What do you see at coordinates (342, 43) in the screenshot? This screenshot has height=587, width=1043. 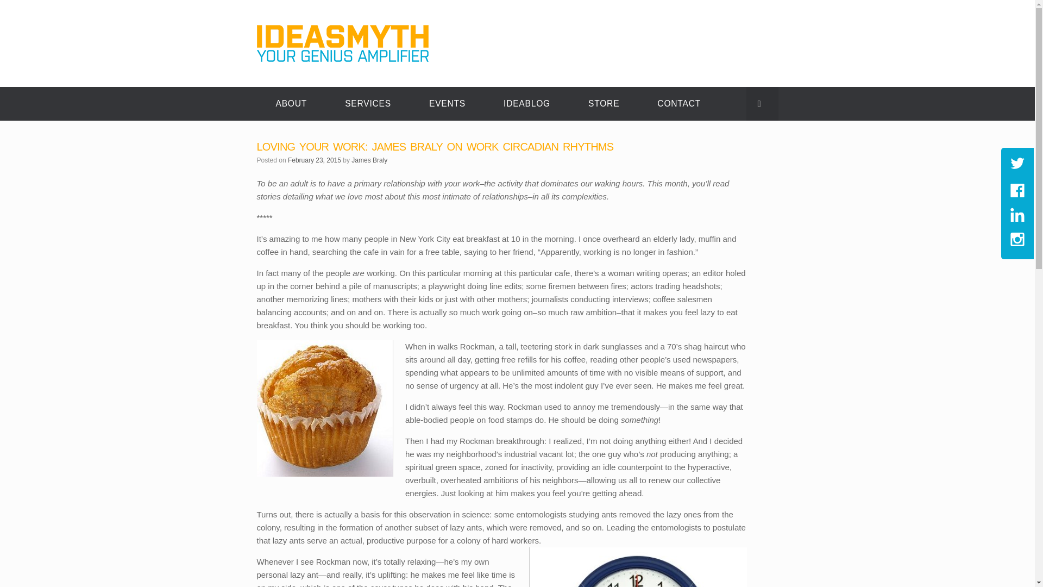 I see `Ideasmyth` at bounding box center [342, 43].